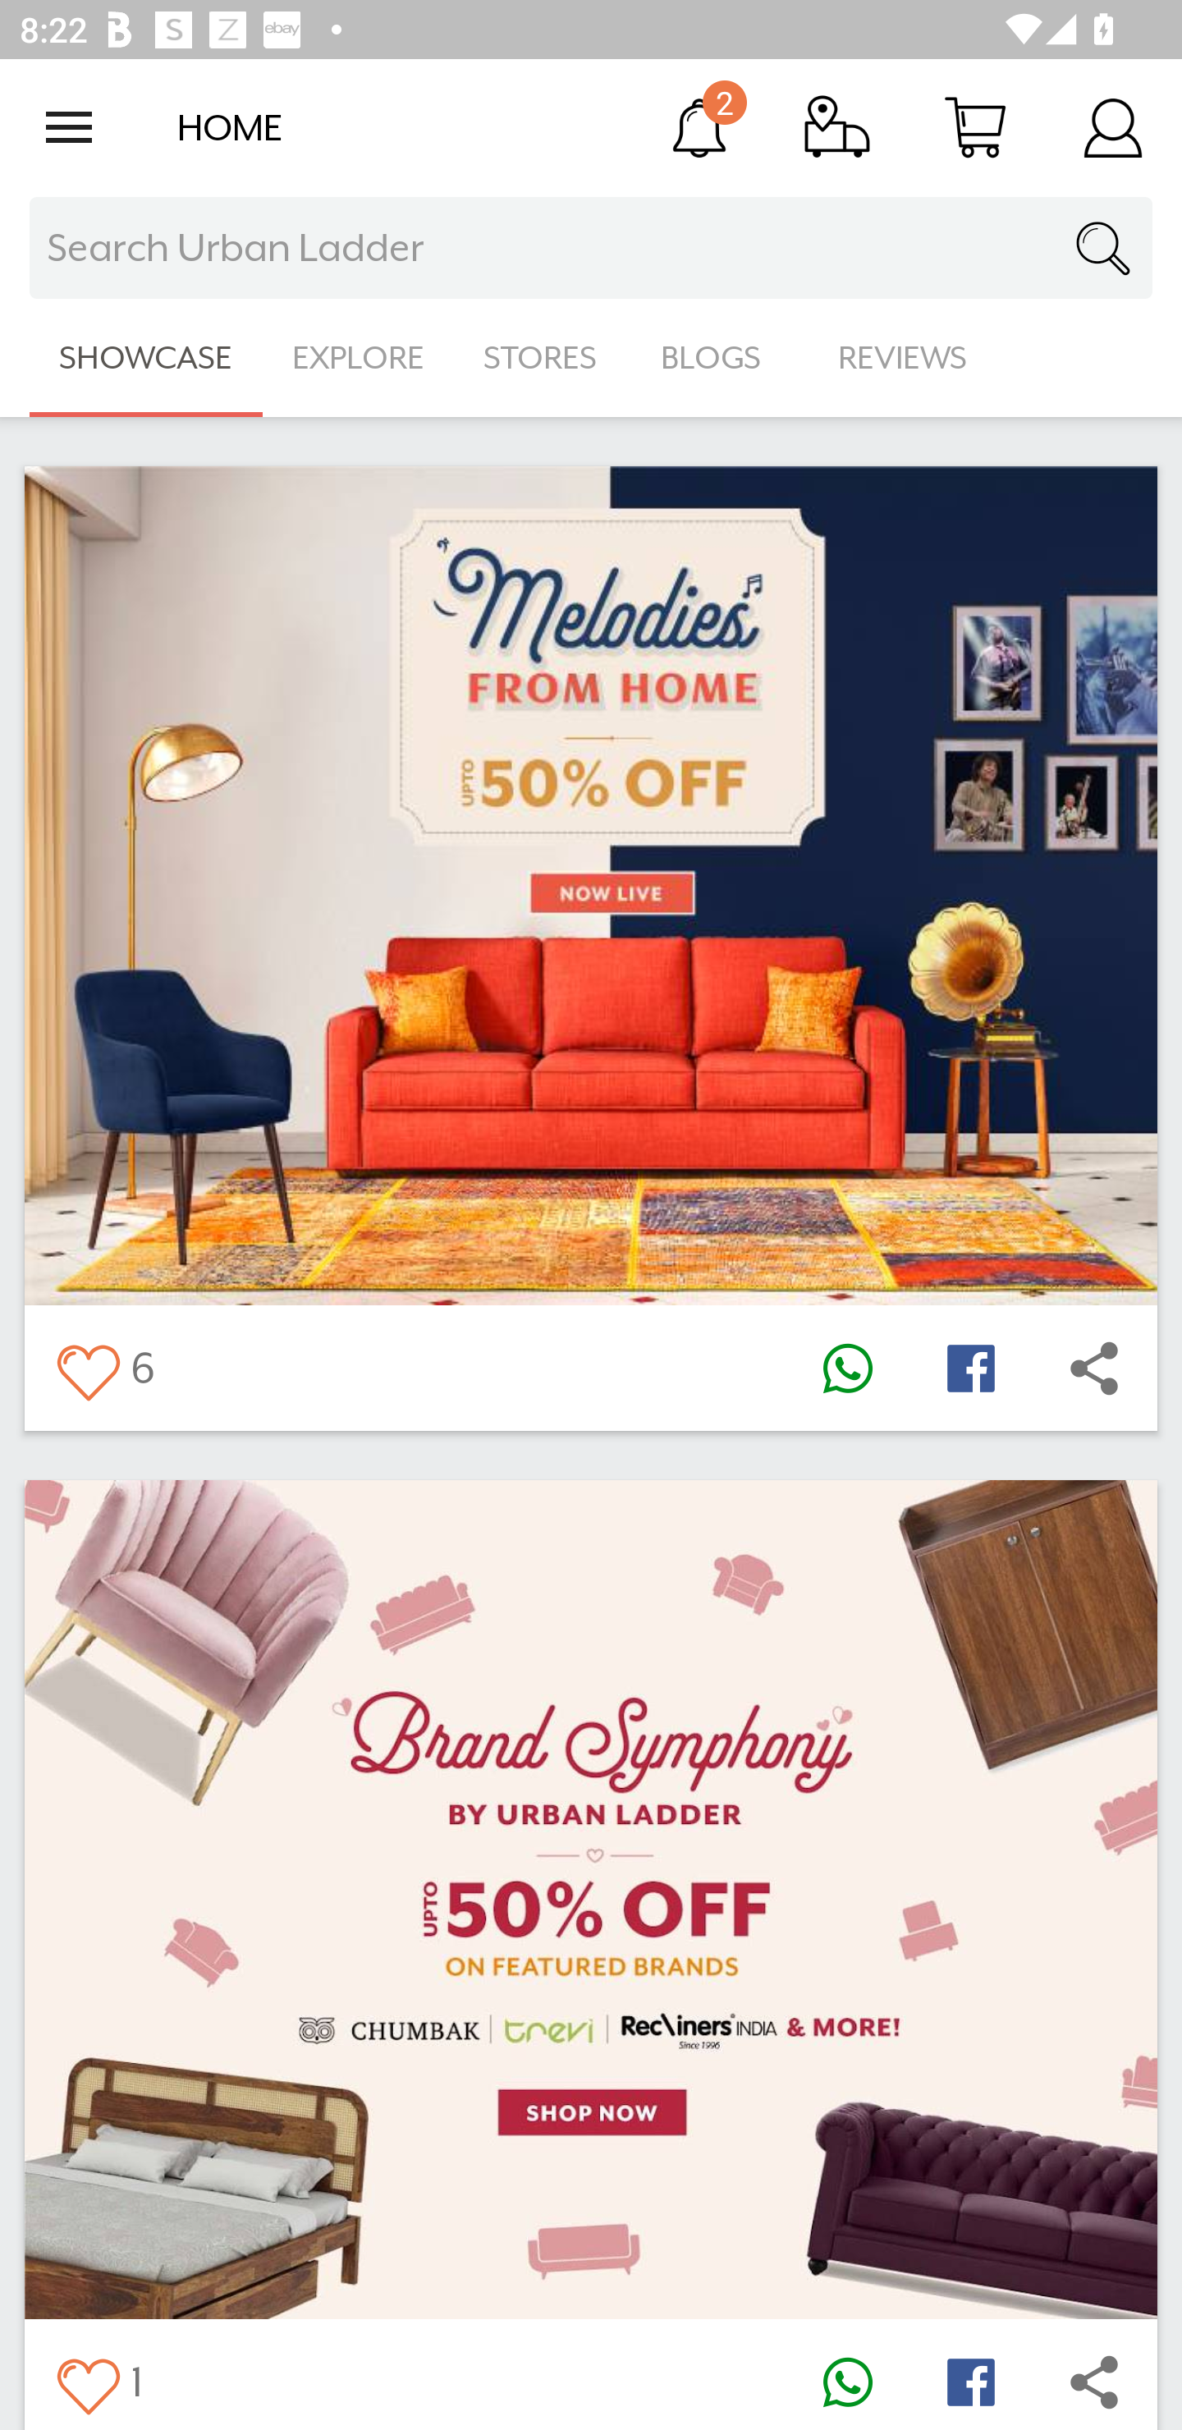 This screenshot has width=1182, height=2430. What do you see at coordinates (146, 358) in the screenshot?
I see `SHOWCASE` at bounding box center [146, 358].